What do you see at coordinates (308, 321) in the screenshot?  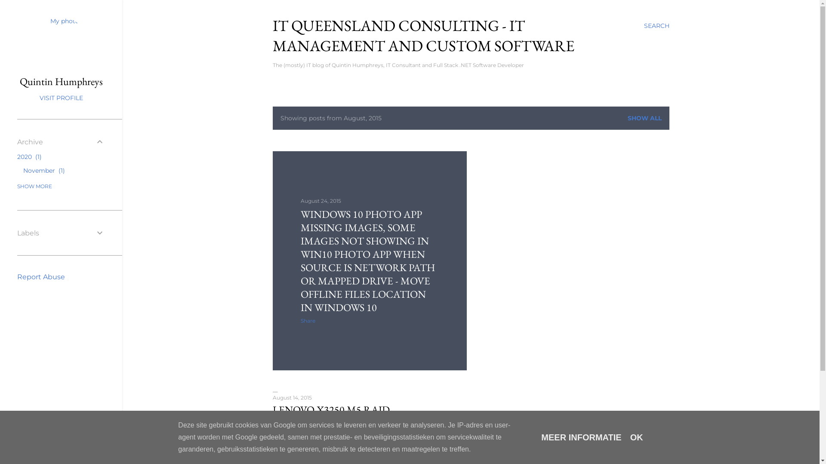 I see `Share` at bounding box center [308, 321].